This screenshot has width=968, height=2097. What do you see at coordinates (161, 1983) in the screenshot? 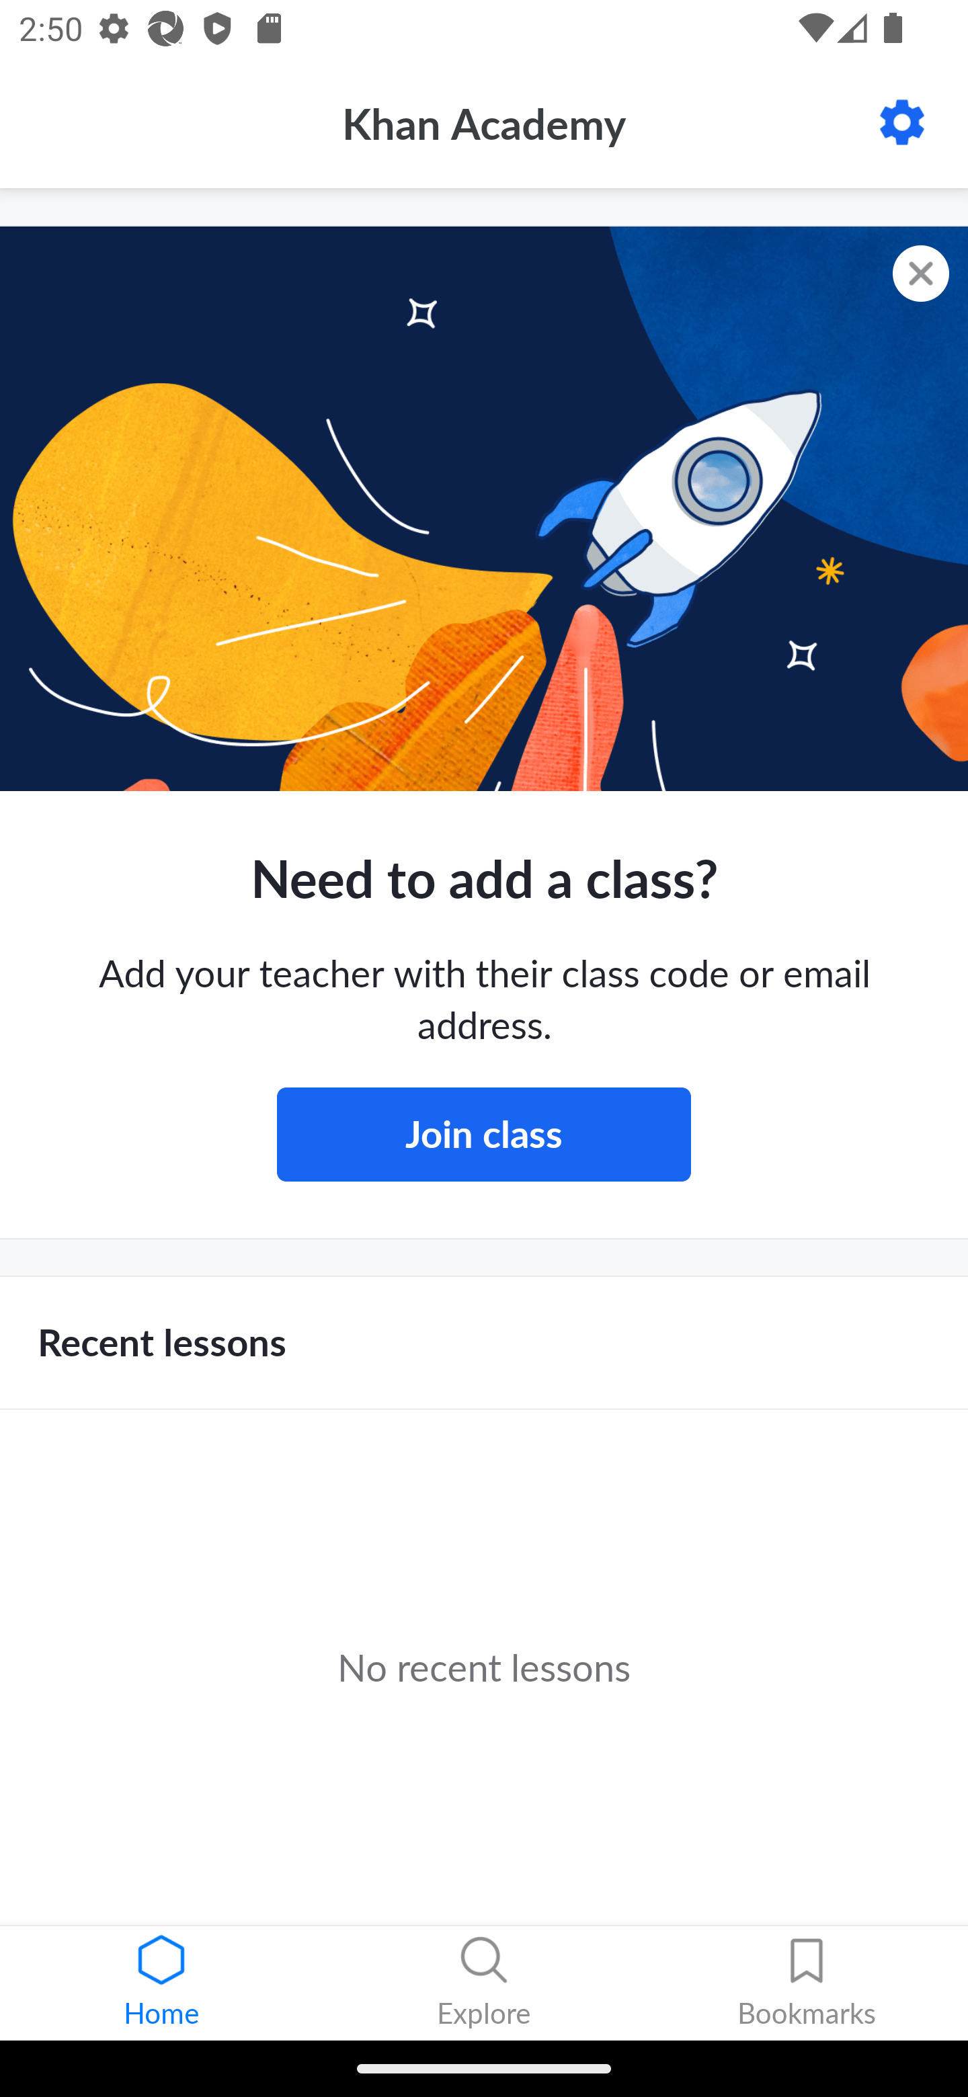
I see `Home` at bounding box center [161, 1983].